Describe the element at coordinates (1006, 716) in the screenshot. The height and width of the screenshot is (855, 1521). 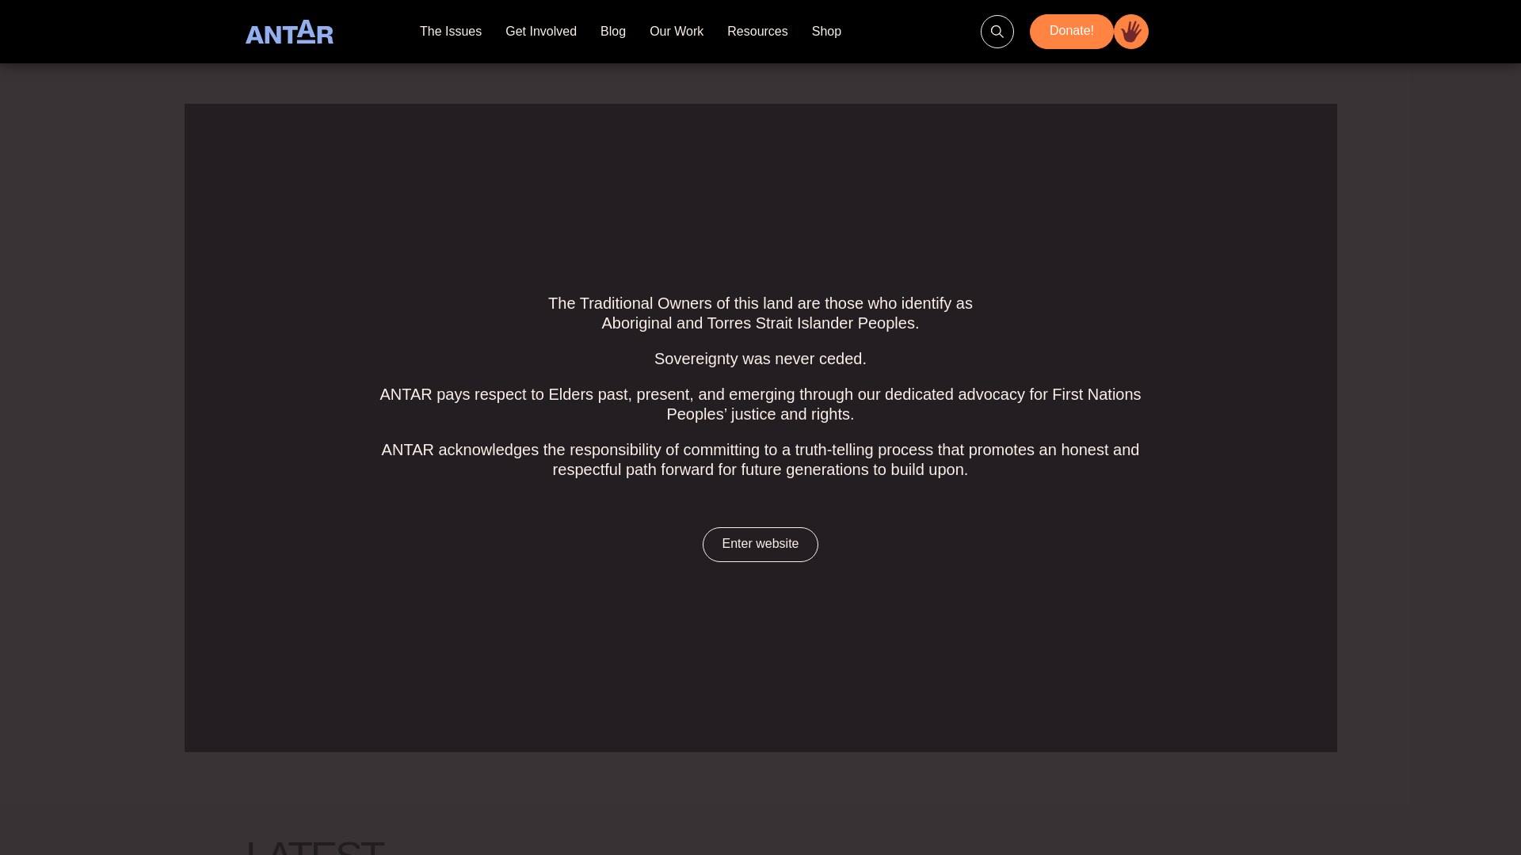
I see `Read` at that location.